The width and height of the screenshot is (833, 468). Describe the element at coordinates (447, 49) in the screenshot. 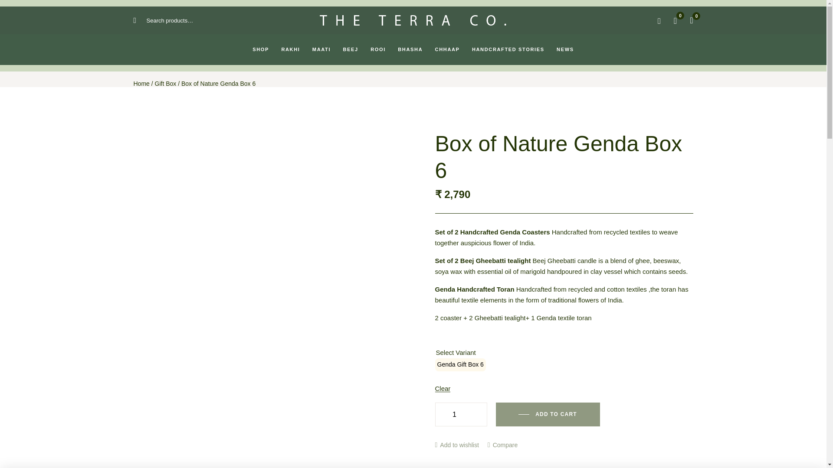

I see `CHHAAP` at that location.